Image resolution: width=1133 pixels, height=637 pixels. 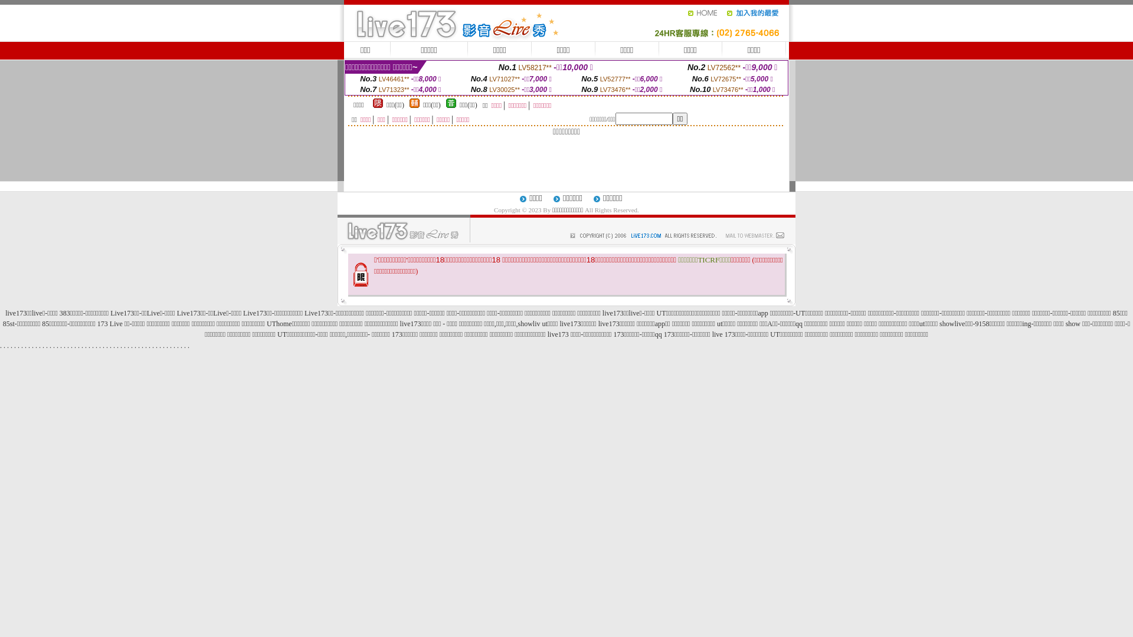 What do you see at coordinates (61, 346) in the screenshot?
I see `.` at bounding box center [61, 346].